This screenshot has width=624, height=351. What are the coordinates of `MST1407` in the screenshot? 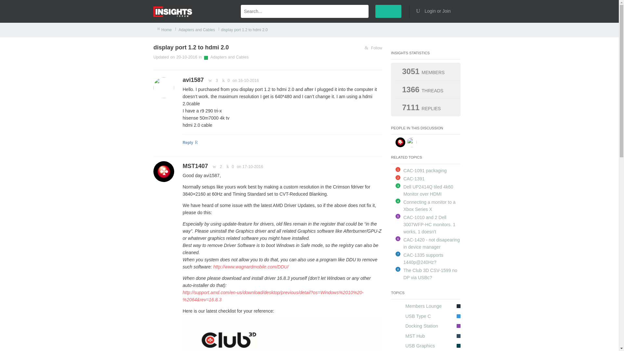 It's located at (195, 166).